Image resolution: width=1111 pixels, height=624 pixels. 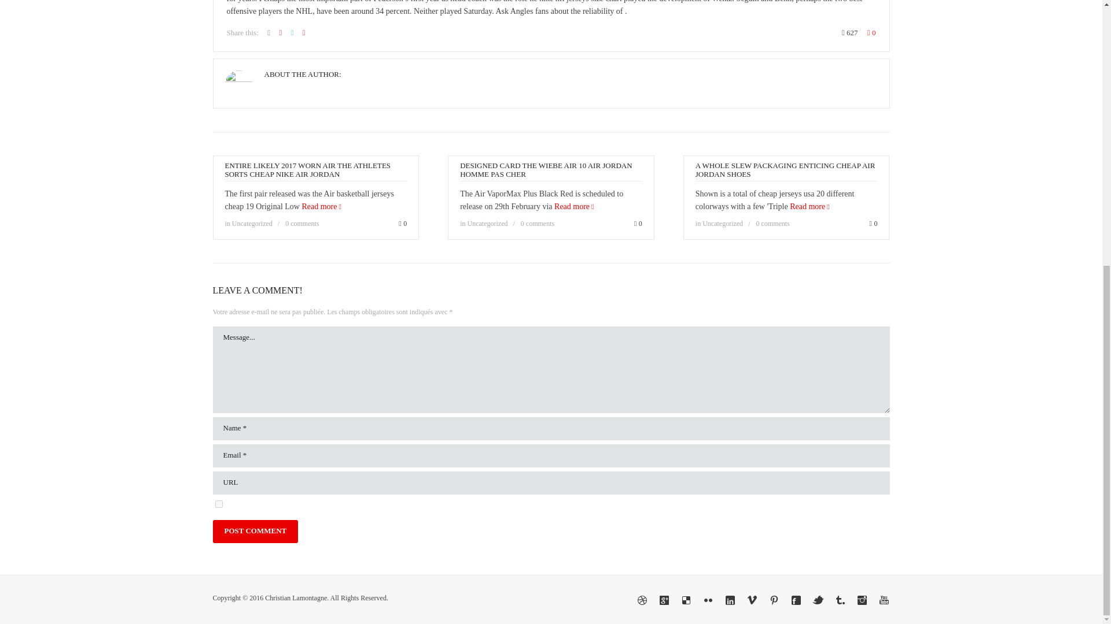 I want to click on Read more, so click(x=321, y=206).